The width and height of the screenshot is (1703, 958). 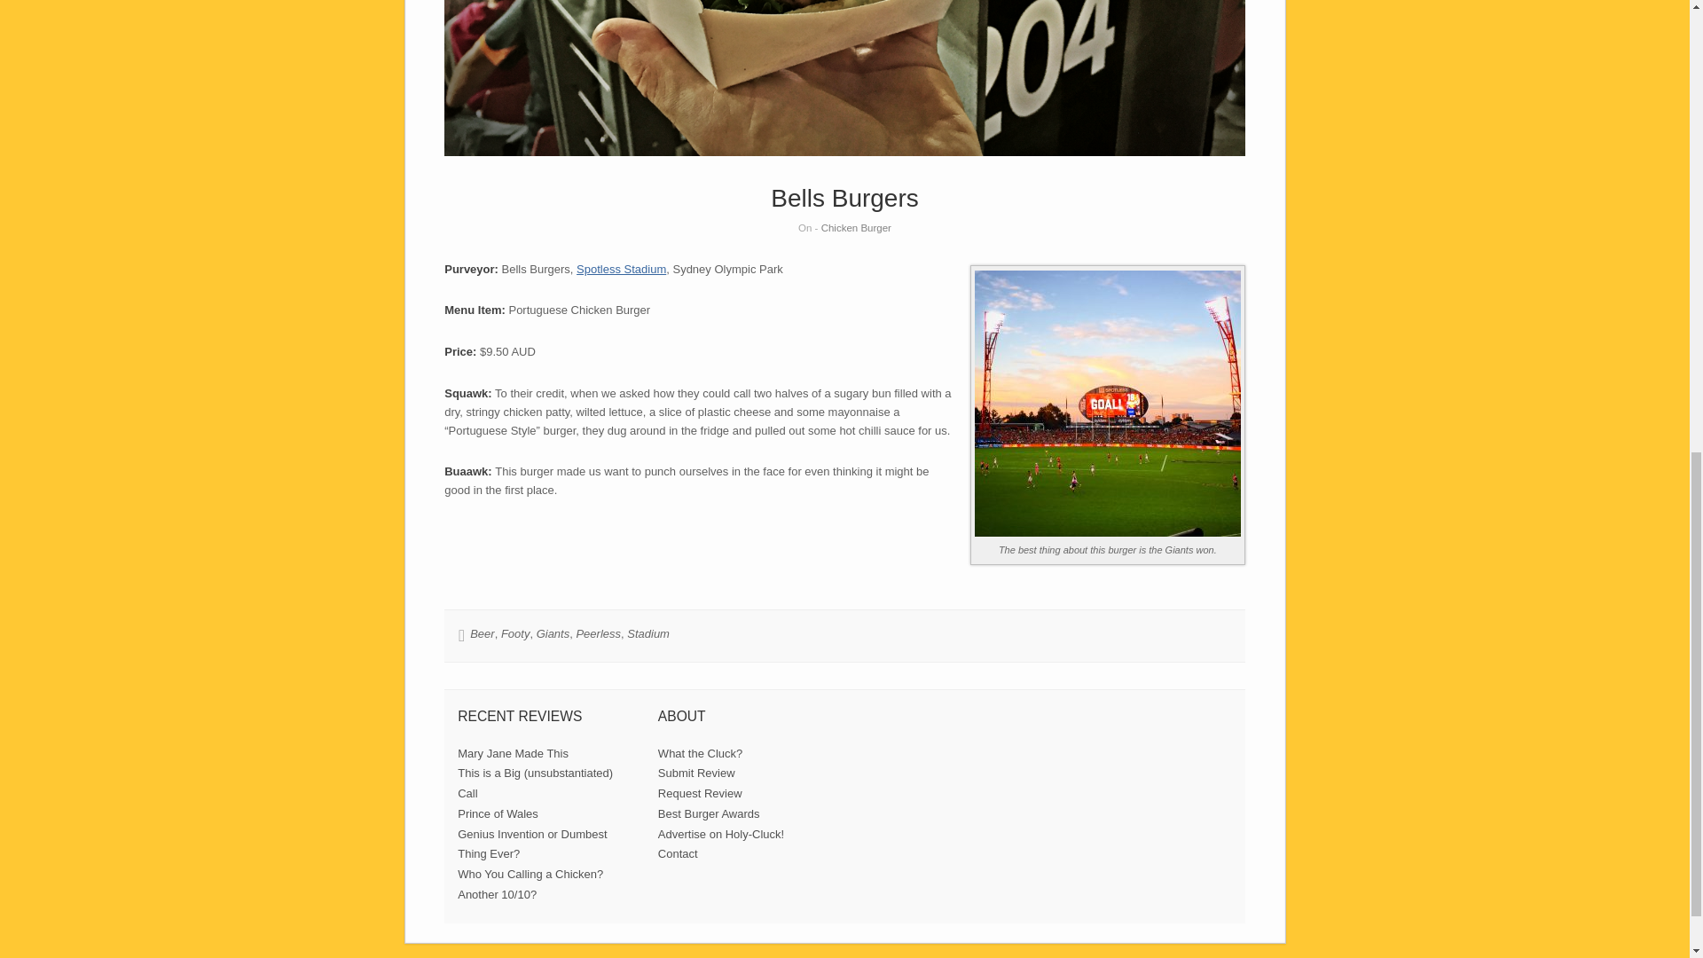 What do you see at coordinates (553, 633) in the screenshot?
I see `Giants` at bounding box center [553, 633].